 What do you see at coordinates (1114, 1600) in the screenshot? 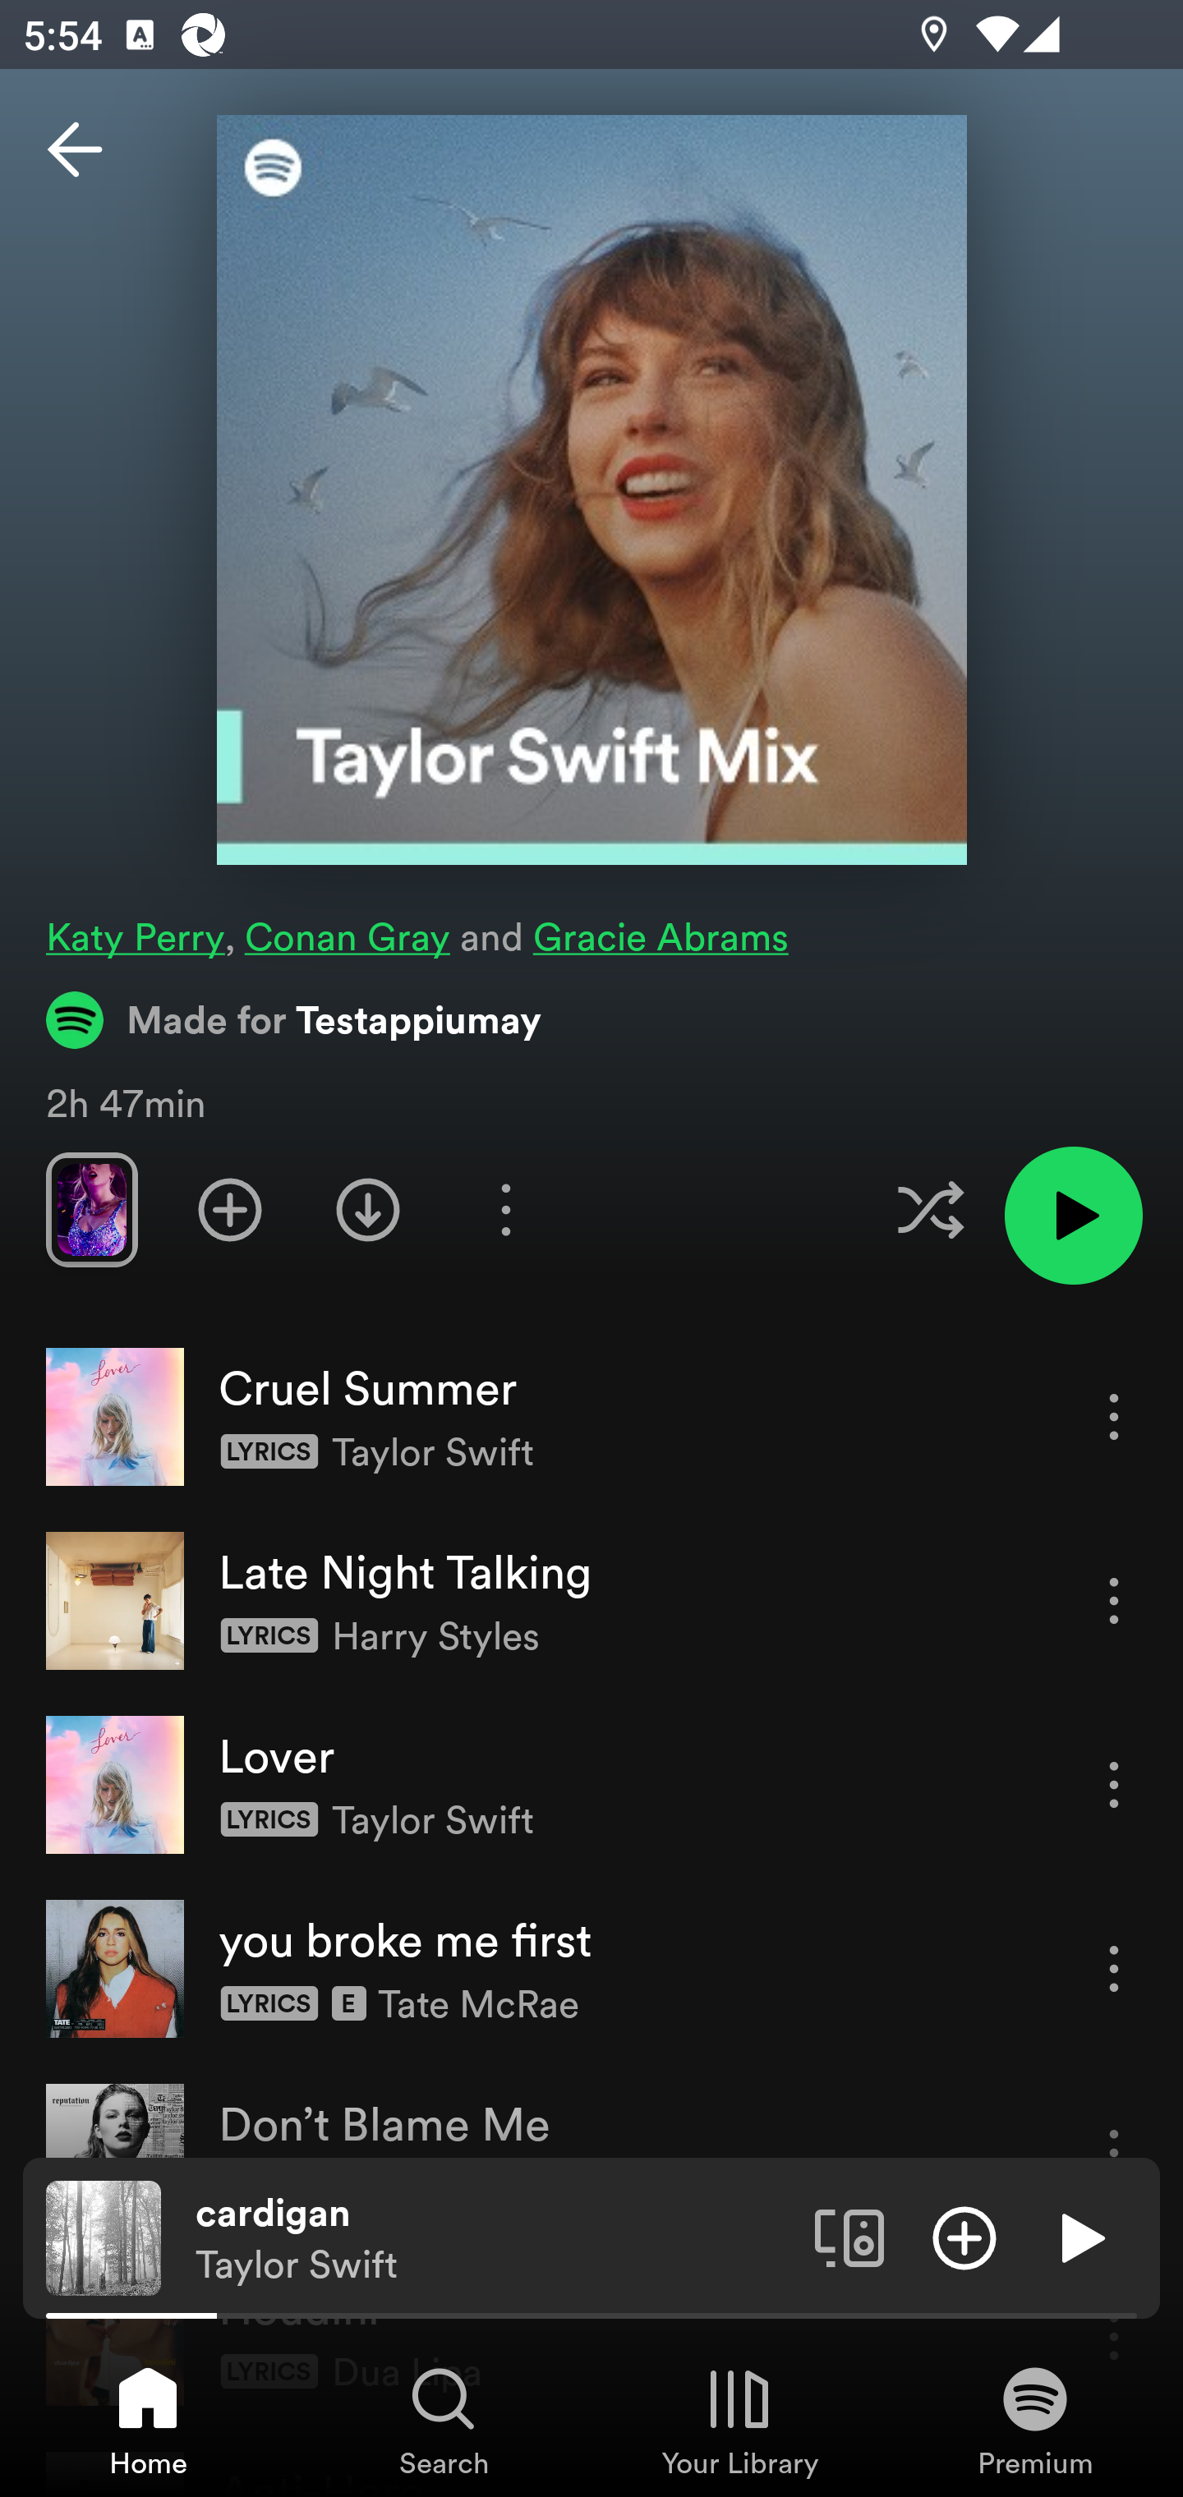
I see `More options for song Late Night Talking` at bounding box center [1114, 1600].